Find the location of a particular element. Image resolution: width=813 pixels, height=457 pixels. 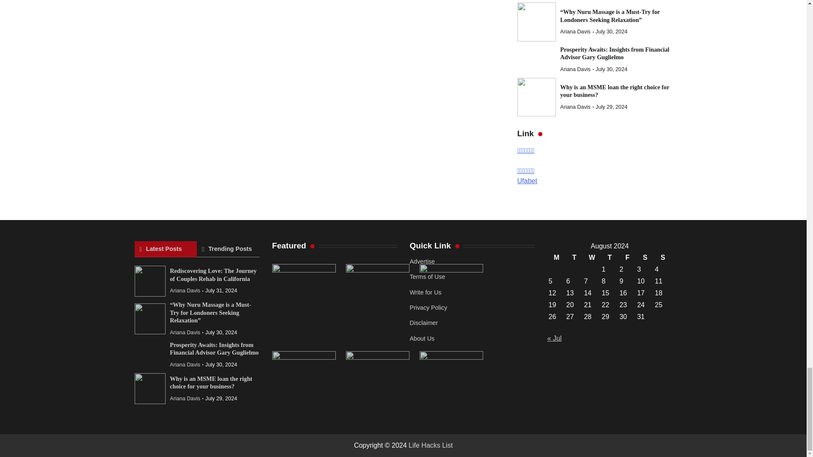

Wednesday is located at coordinates (592, 258).